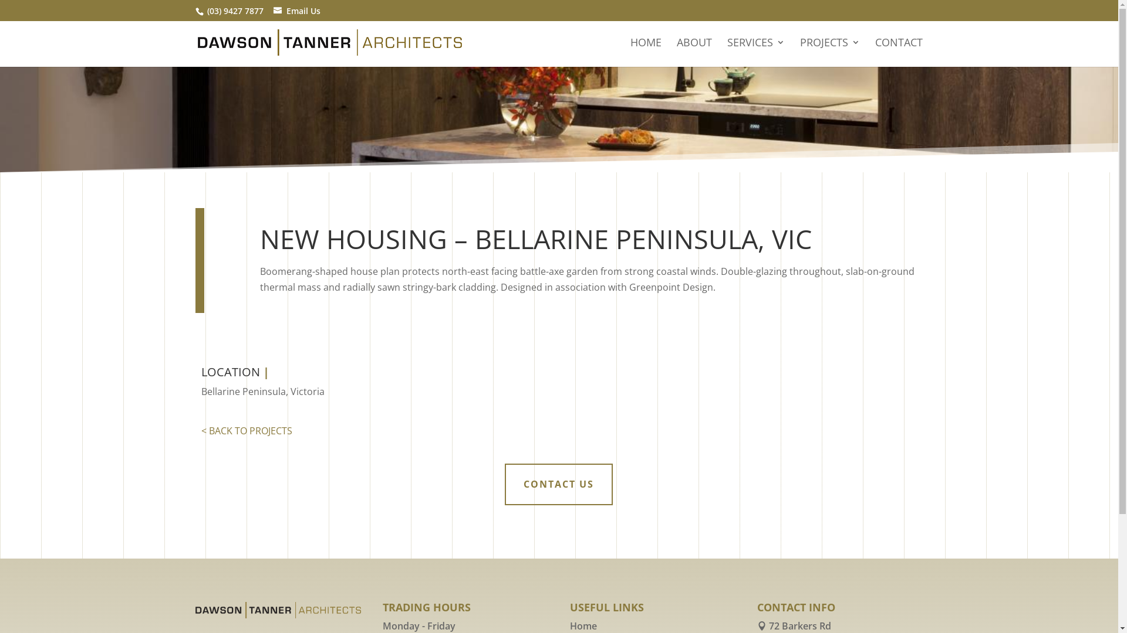 The image size is (1127, 633). Describe the element at coordinates (756, 53) in the screenshot. I see `SERVICES` at that location.